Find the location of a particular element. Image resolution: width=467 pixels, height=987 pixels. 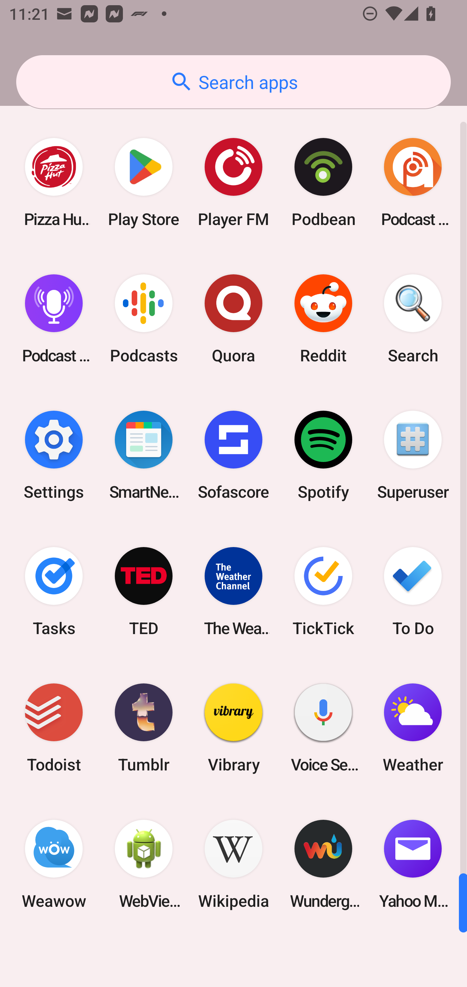

Weather is located at coordinates (413, 728).